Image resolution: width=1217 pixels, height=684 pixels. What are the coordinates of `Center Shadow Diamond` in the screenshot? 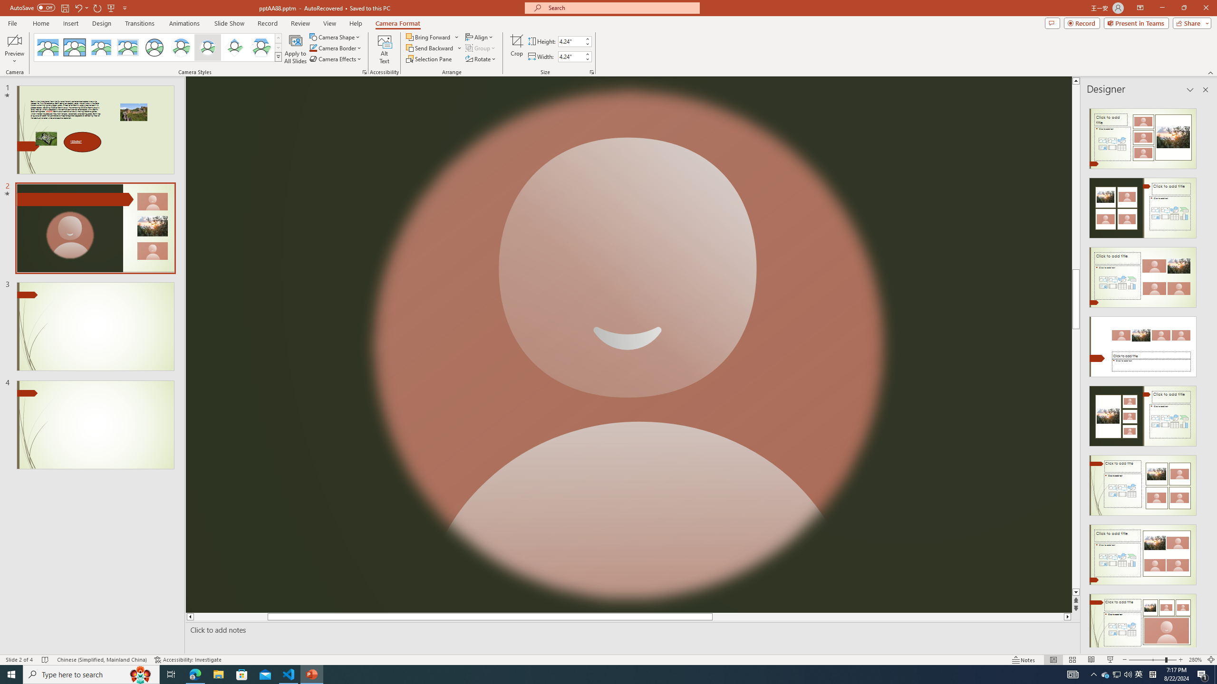 It's located at (235, 47).